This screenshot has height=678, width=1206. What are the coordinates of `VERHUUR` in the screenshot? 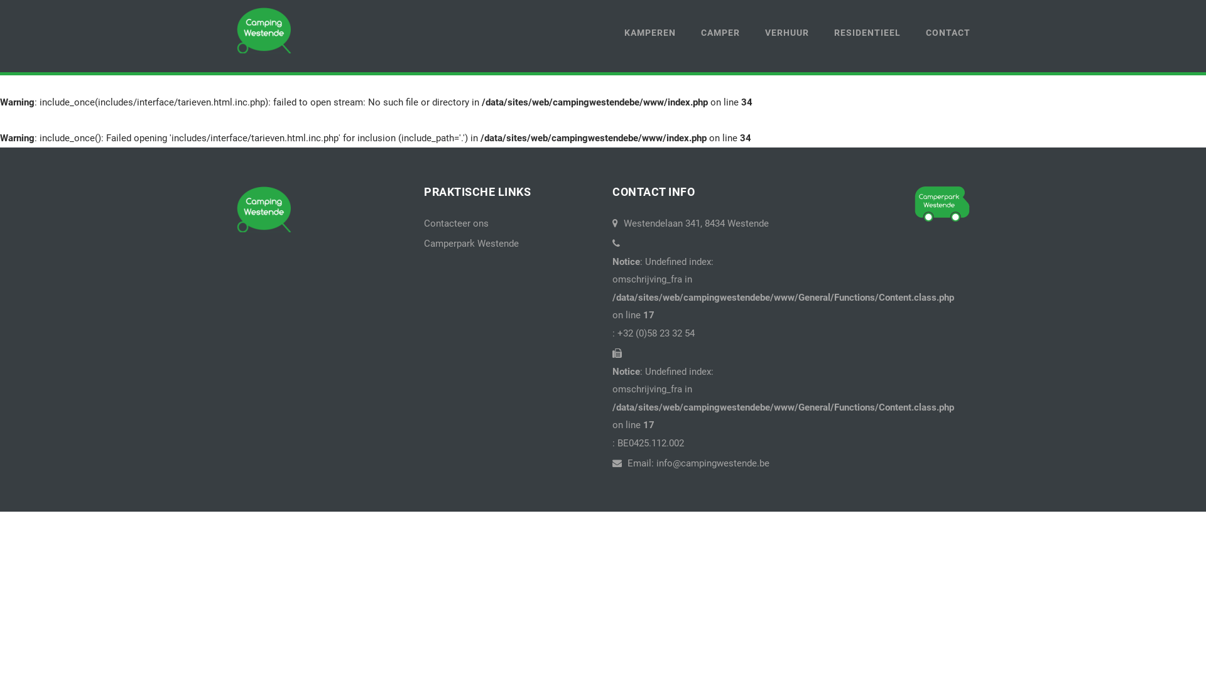 It's located at (787, 33).